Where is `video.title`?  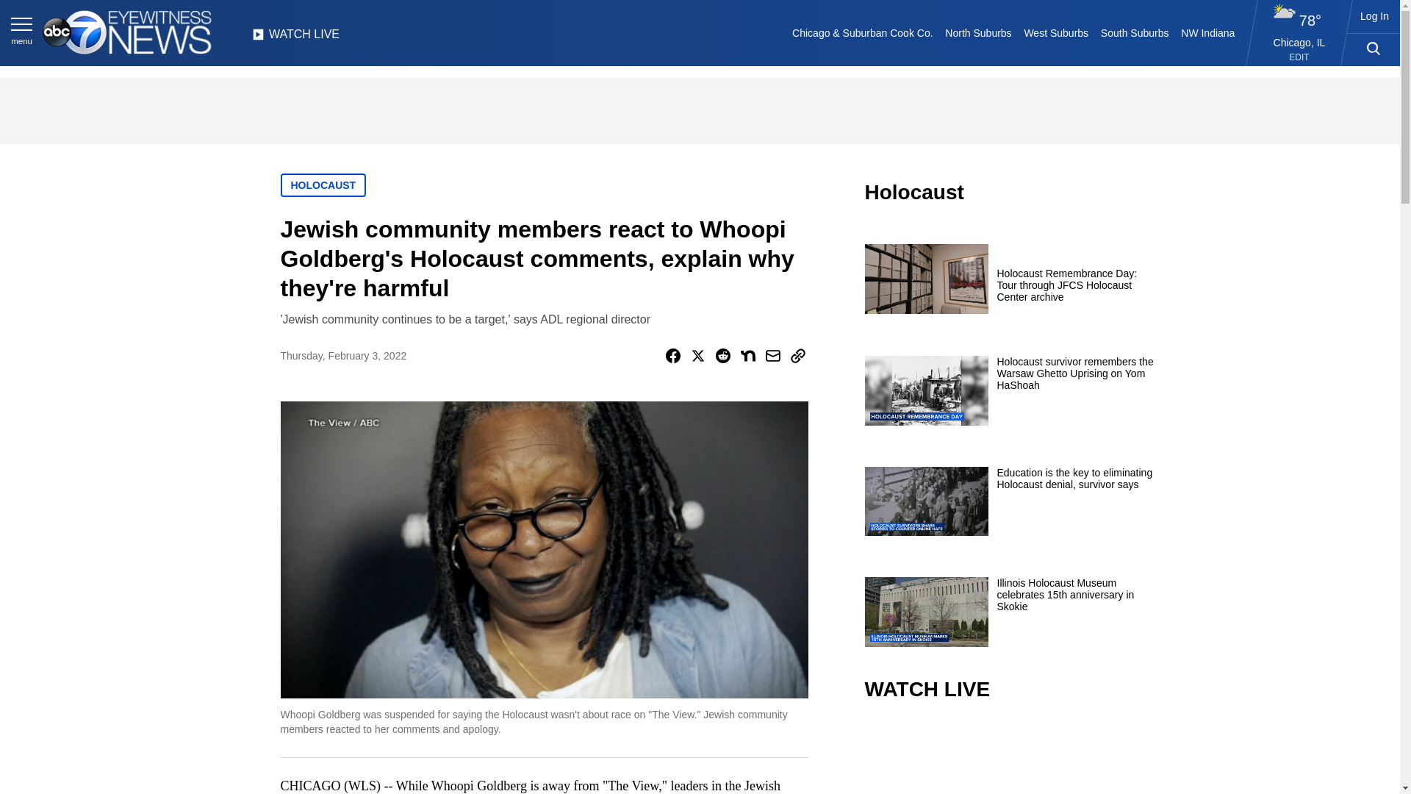
video.title is located at coordinates (1011, 759).